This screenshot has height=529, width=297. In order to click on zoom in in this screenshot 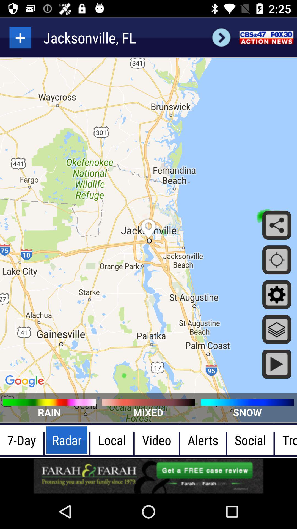, I will do `click(20, 37)`.